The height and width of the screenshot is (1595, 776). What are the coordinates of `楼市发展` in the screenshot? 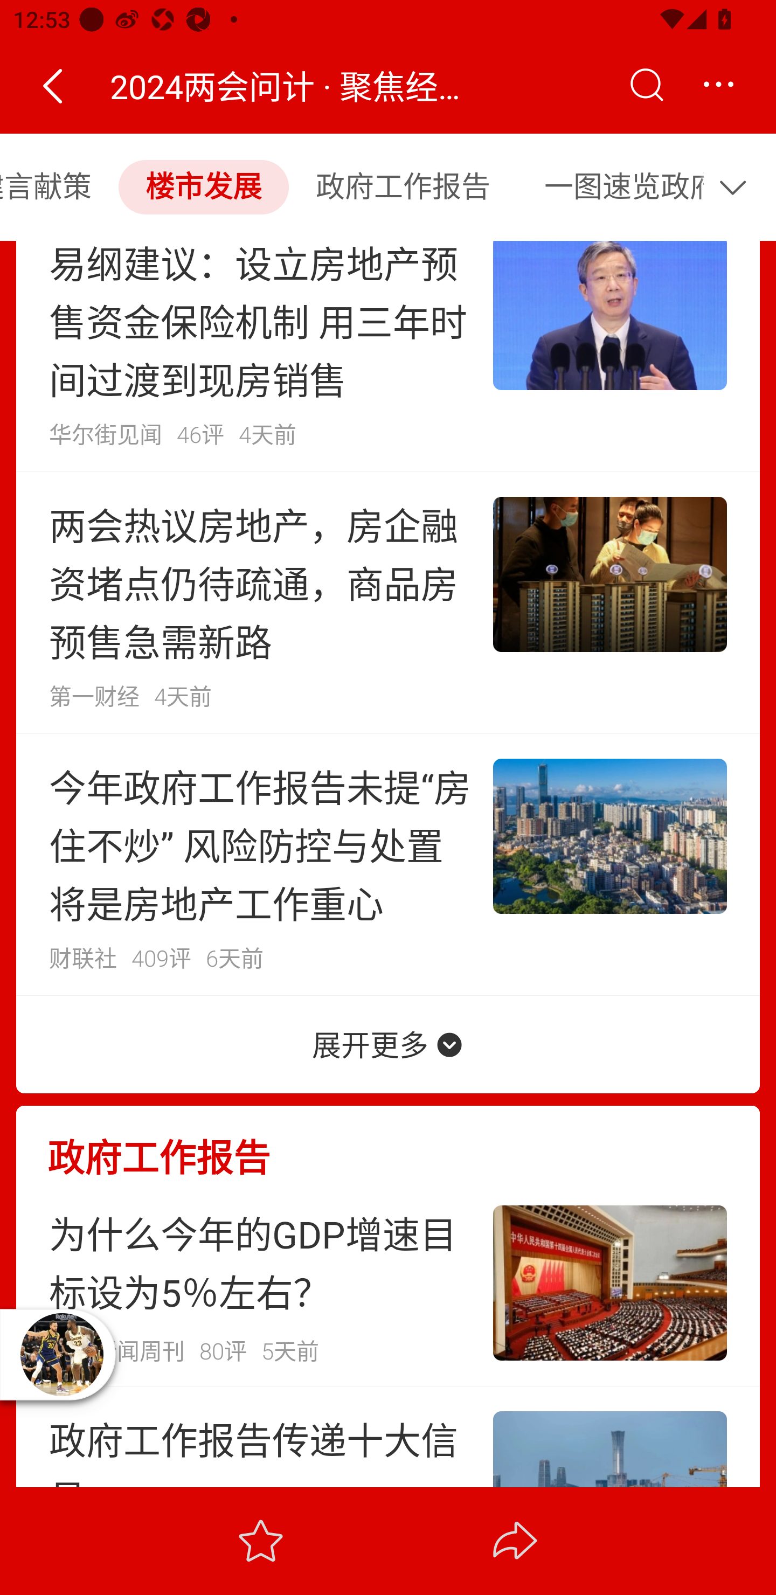 It's located at (204, 186).